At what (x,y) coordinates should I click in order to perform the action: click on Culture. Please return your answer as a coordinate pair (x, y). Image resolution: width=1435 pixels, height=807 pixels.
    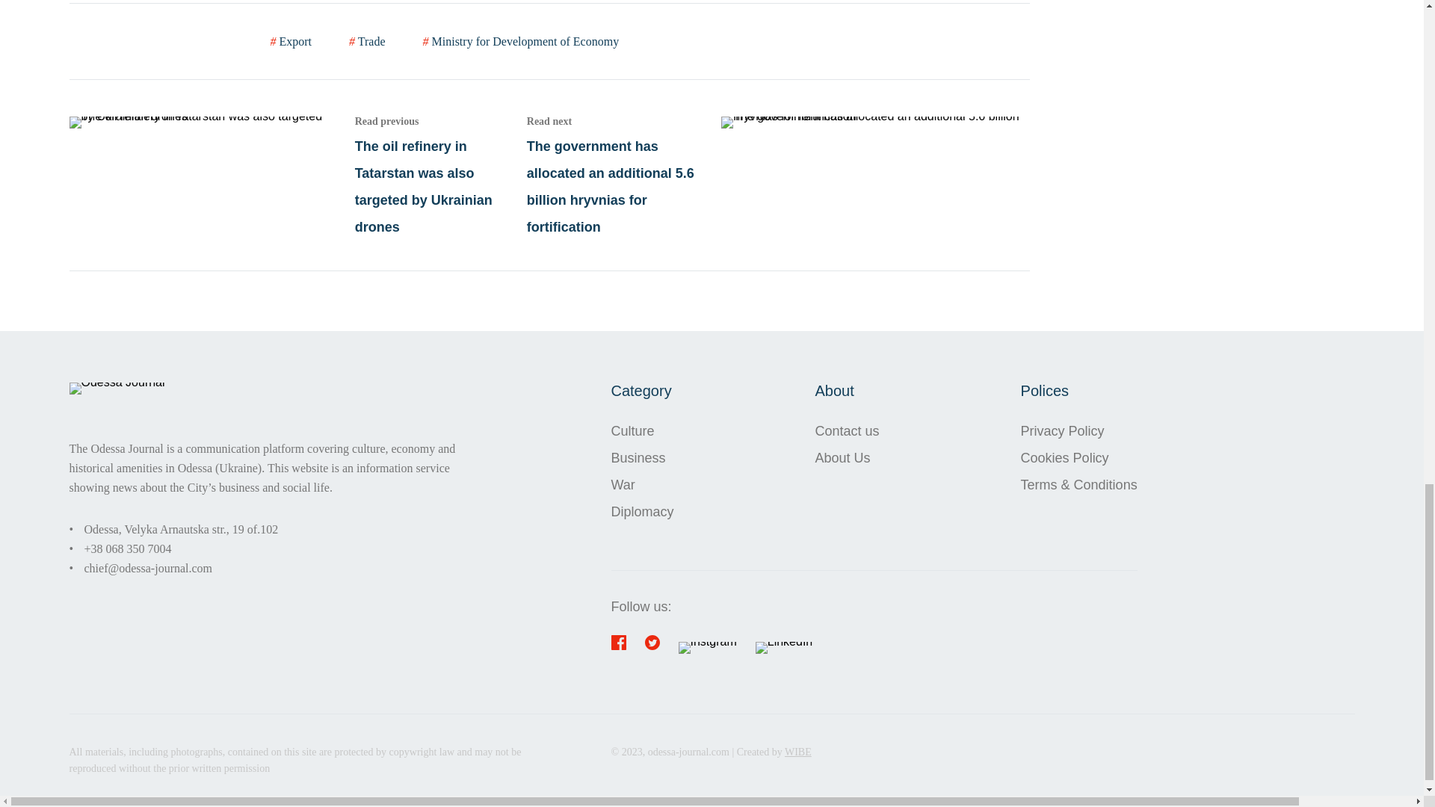
    Looking at the image, I should click on (643, 431).